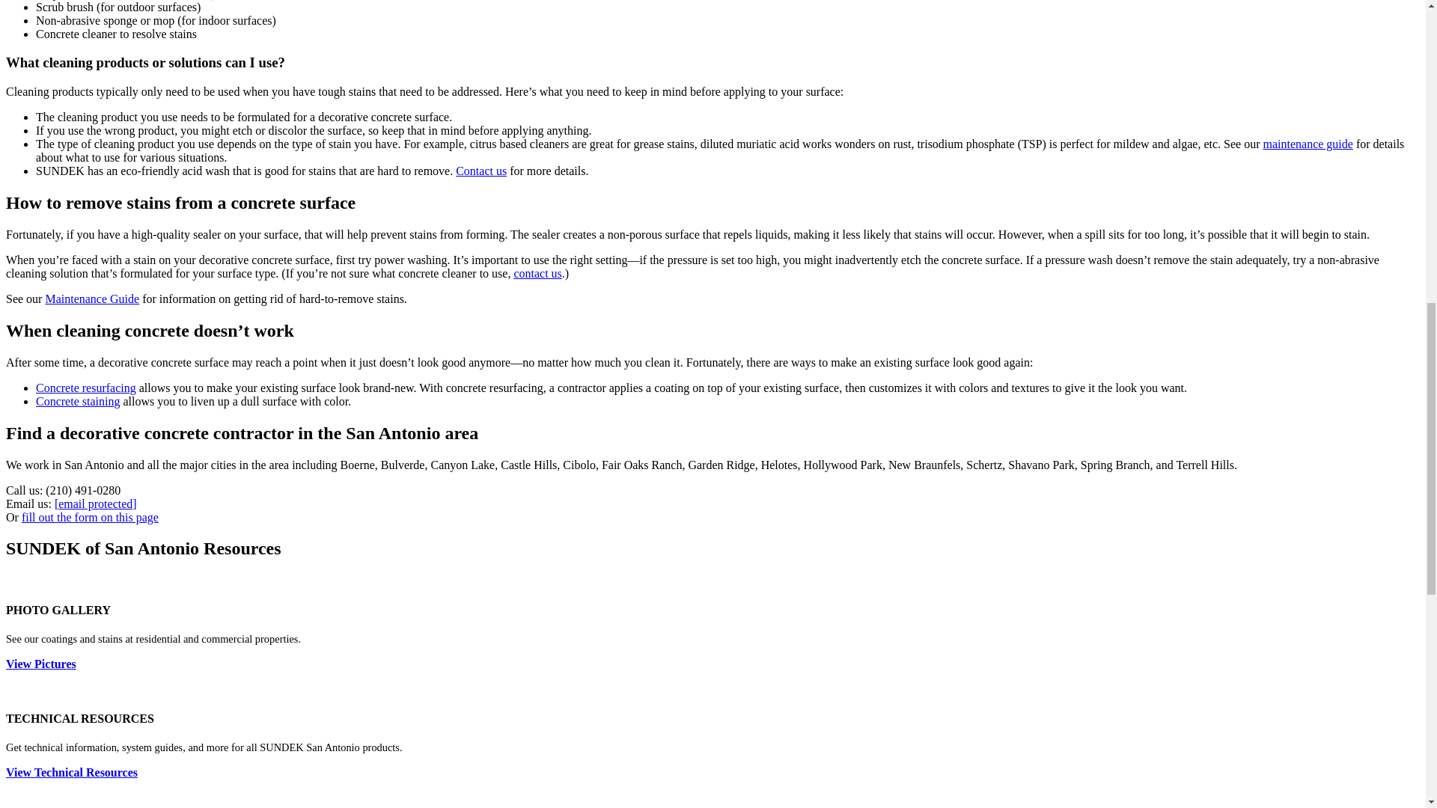 This screenshot has width=1437, height=808. I want to click on Maintenance Guide, so click(91, 299).